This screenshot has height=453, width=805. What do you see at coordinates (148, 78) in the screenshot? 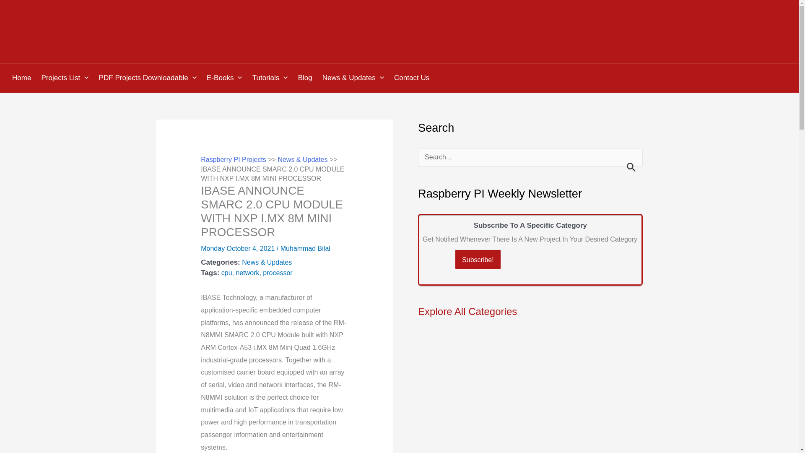
I see `PDF Projects Downloadable` at bounding box center [148, 78].